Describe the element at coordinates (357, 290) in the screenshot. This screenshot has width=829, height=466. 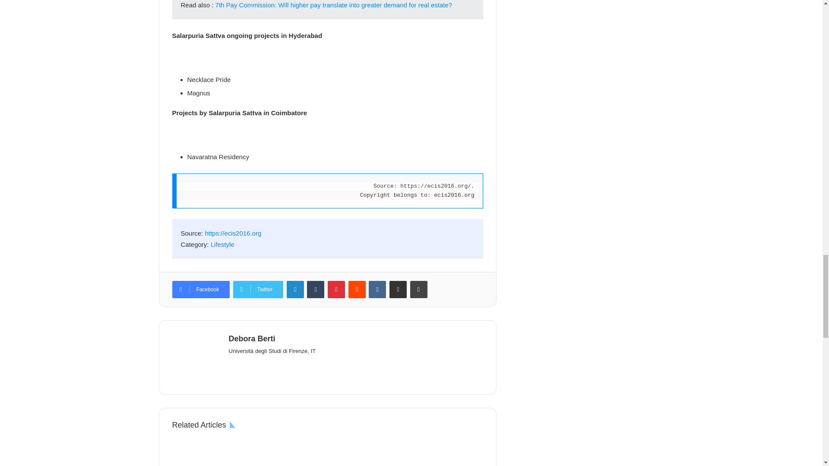
I see `Reddit` at that location.